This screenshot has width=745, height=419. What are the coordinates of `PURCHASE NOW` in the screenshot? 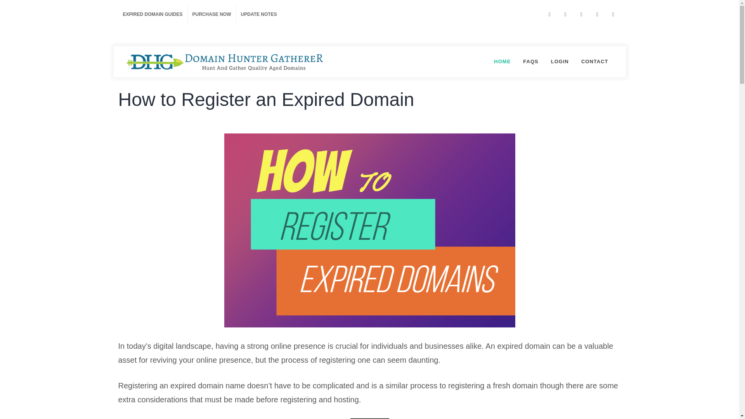 It's located at (212, 14).